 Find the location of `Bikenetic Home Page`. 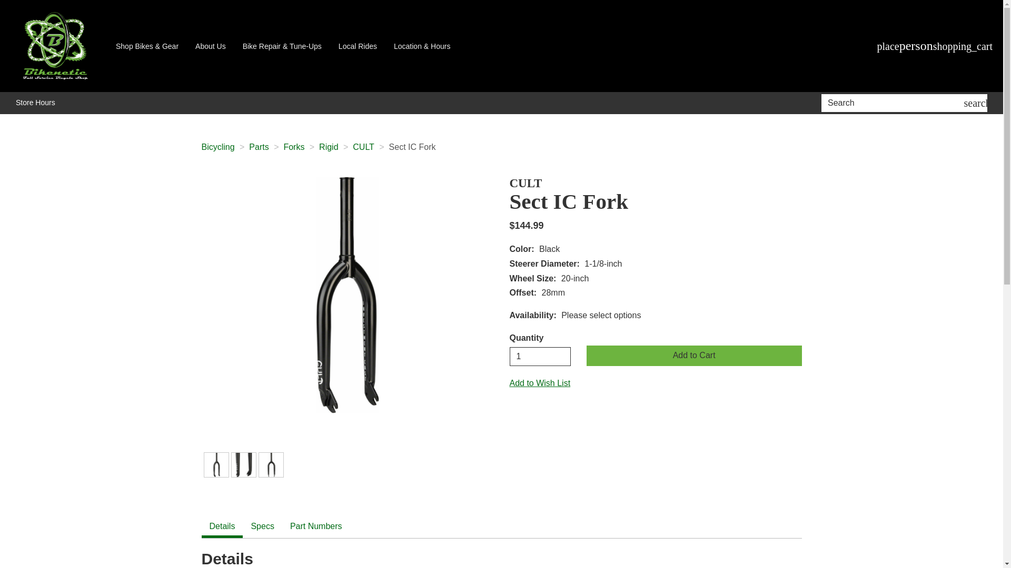

Bikenetic Home Page is located at coordinates (54, 46).